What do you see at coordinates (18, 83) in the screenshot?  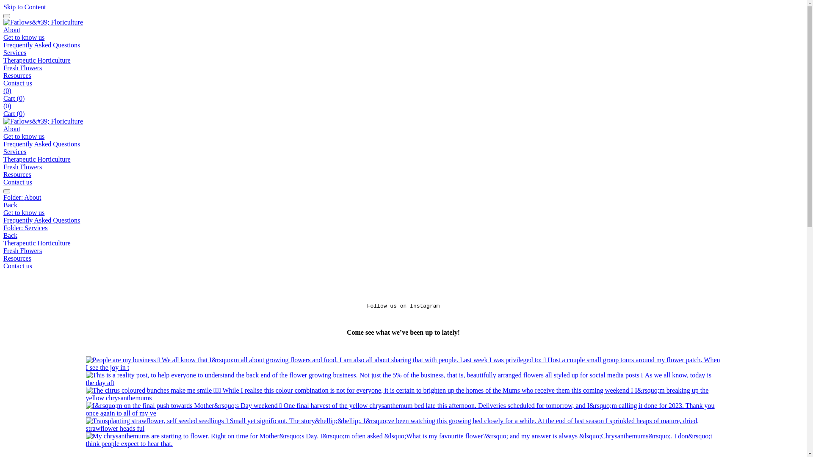 I see `Contact us` at bounding box center [18, 83].